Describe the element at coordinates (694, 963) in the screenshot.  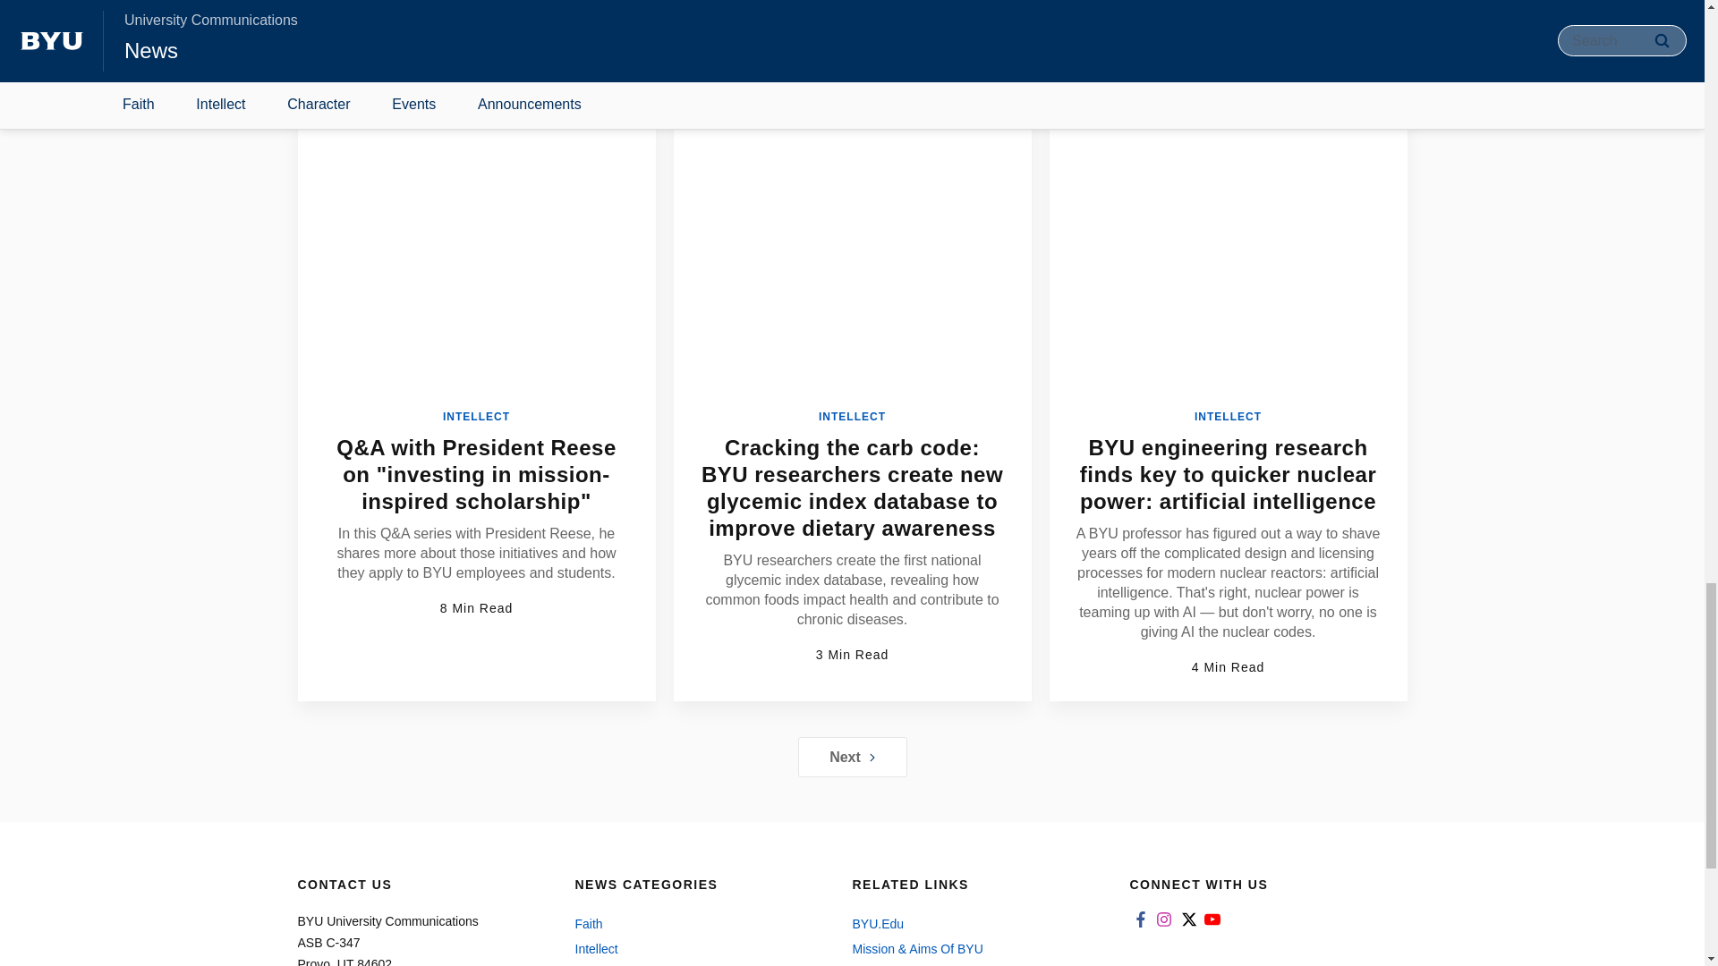
I see `Character` at that location.